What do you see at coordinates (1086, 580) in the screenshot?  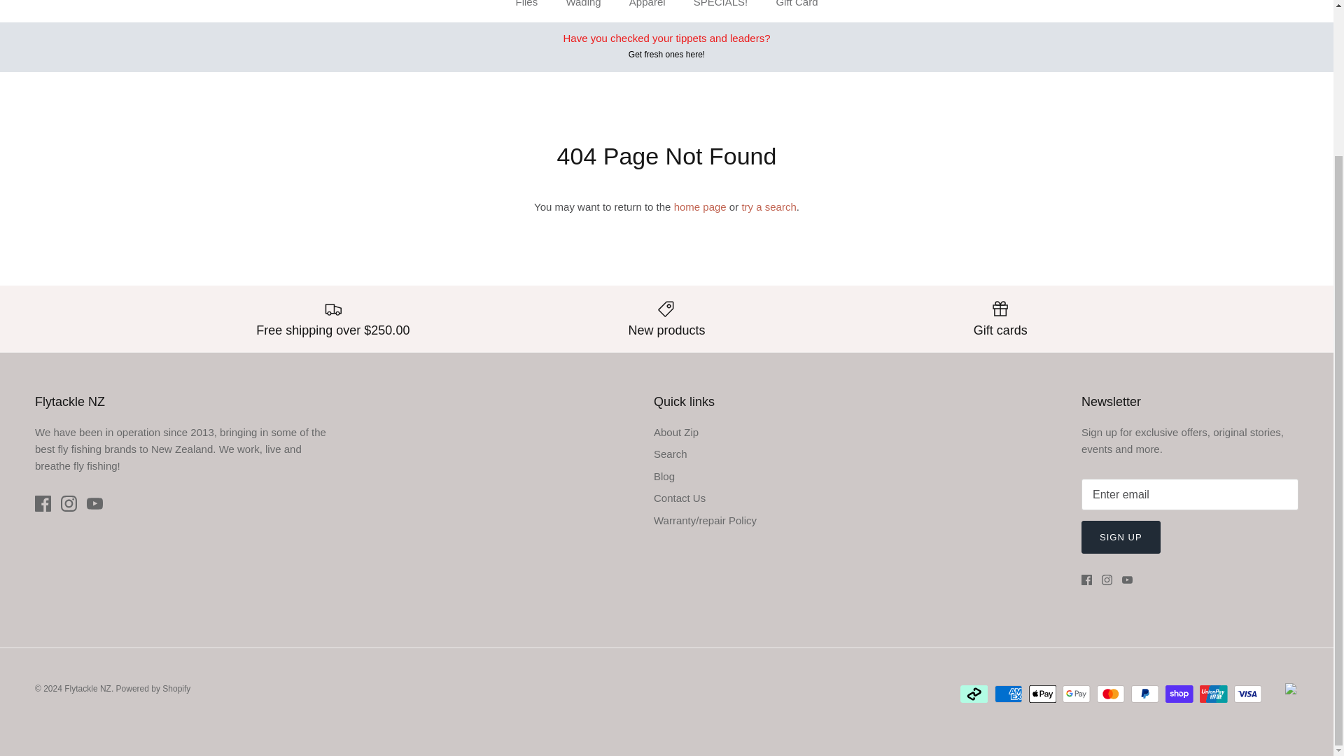 I see `Facebook` at bounding box center [1086, 580].